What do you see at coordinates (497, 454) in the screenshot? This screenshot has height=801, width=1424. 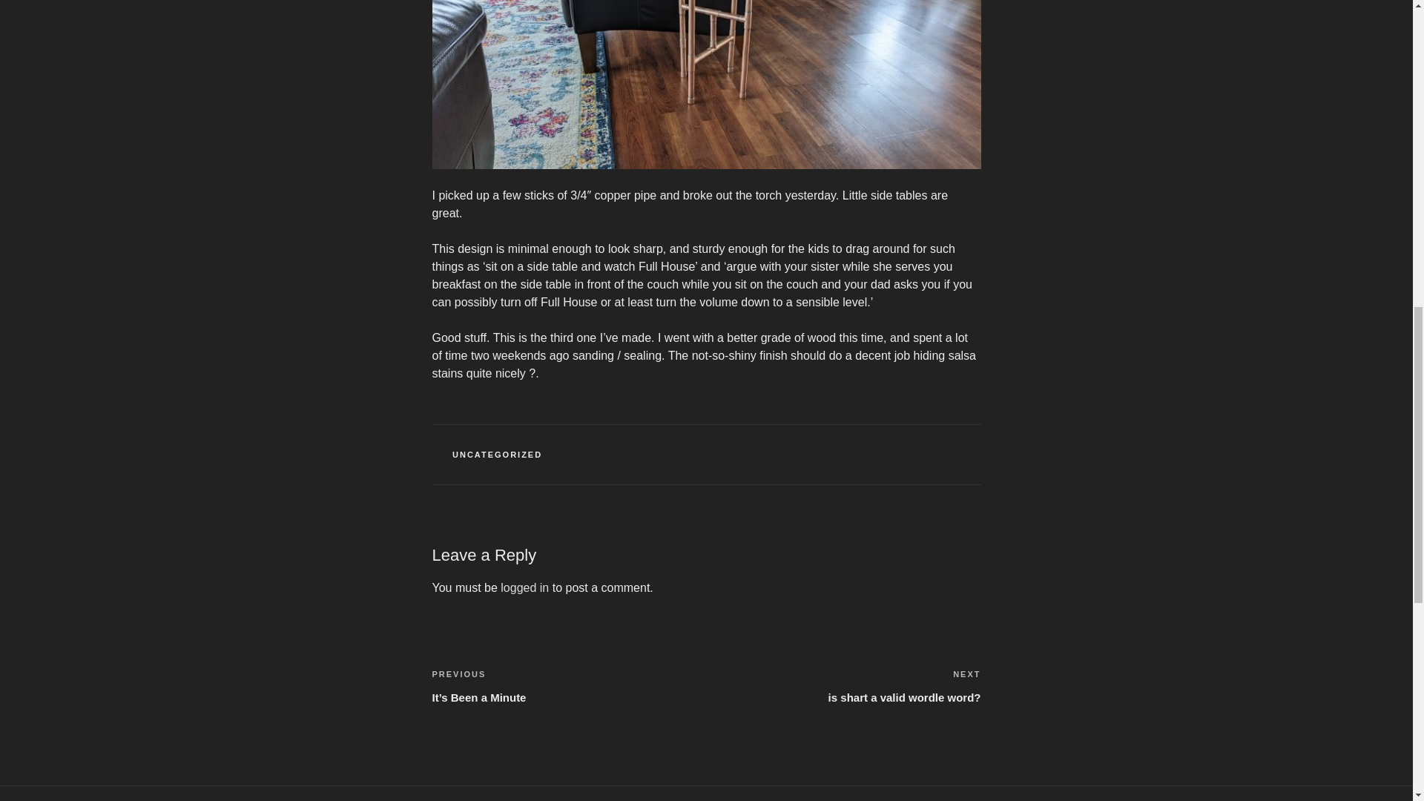 I see `UNCATEGORIZED` at bounding box center [497, 454].